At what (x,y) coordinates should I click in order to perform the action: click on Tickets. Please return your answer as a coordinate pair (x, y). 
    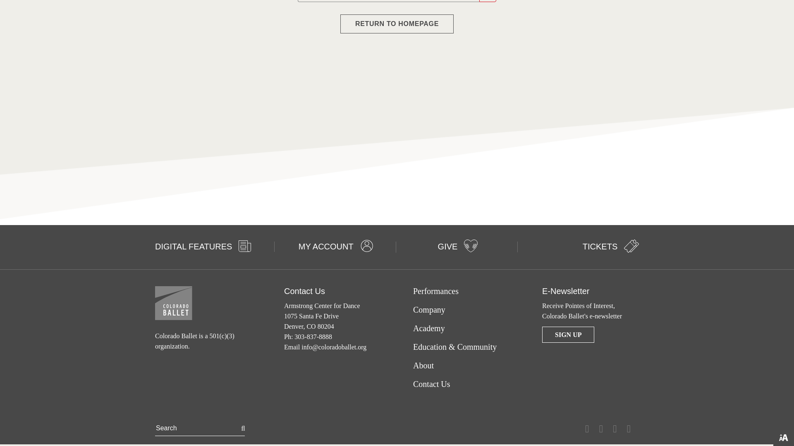
    Looking at the image, I should click on (631, 246).